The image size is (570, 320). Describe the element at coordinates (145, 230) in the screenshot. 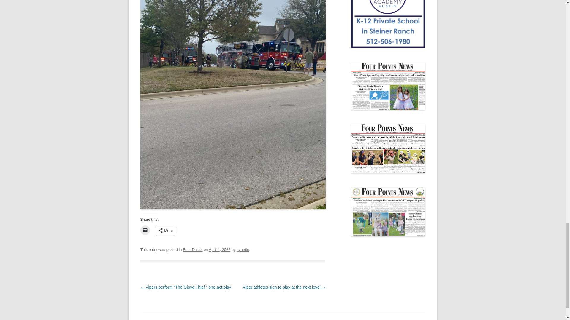

I see `Click to email a link to a friend` at that location.